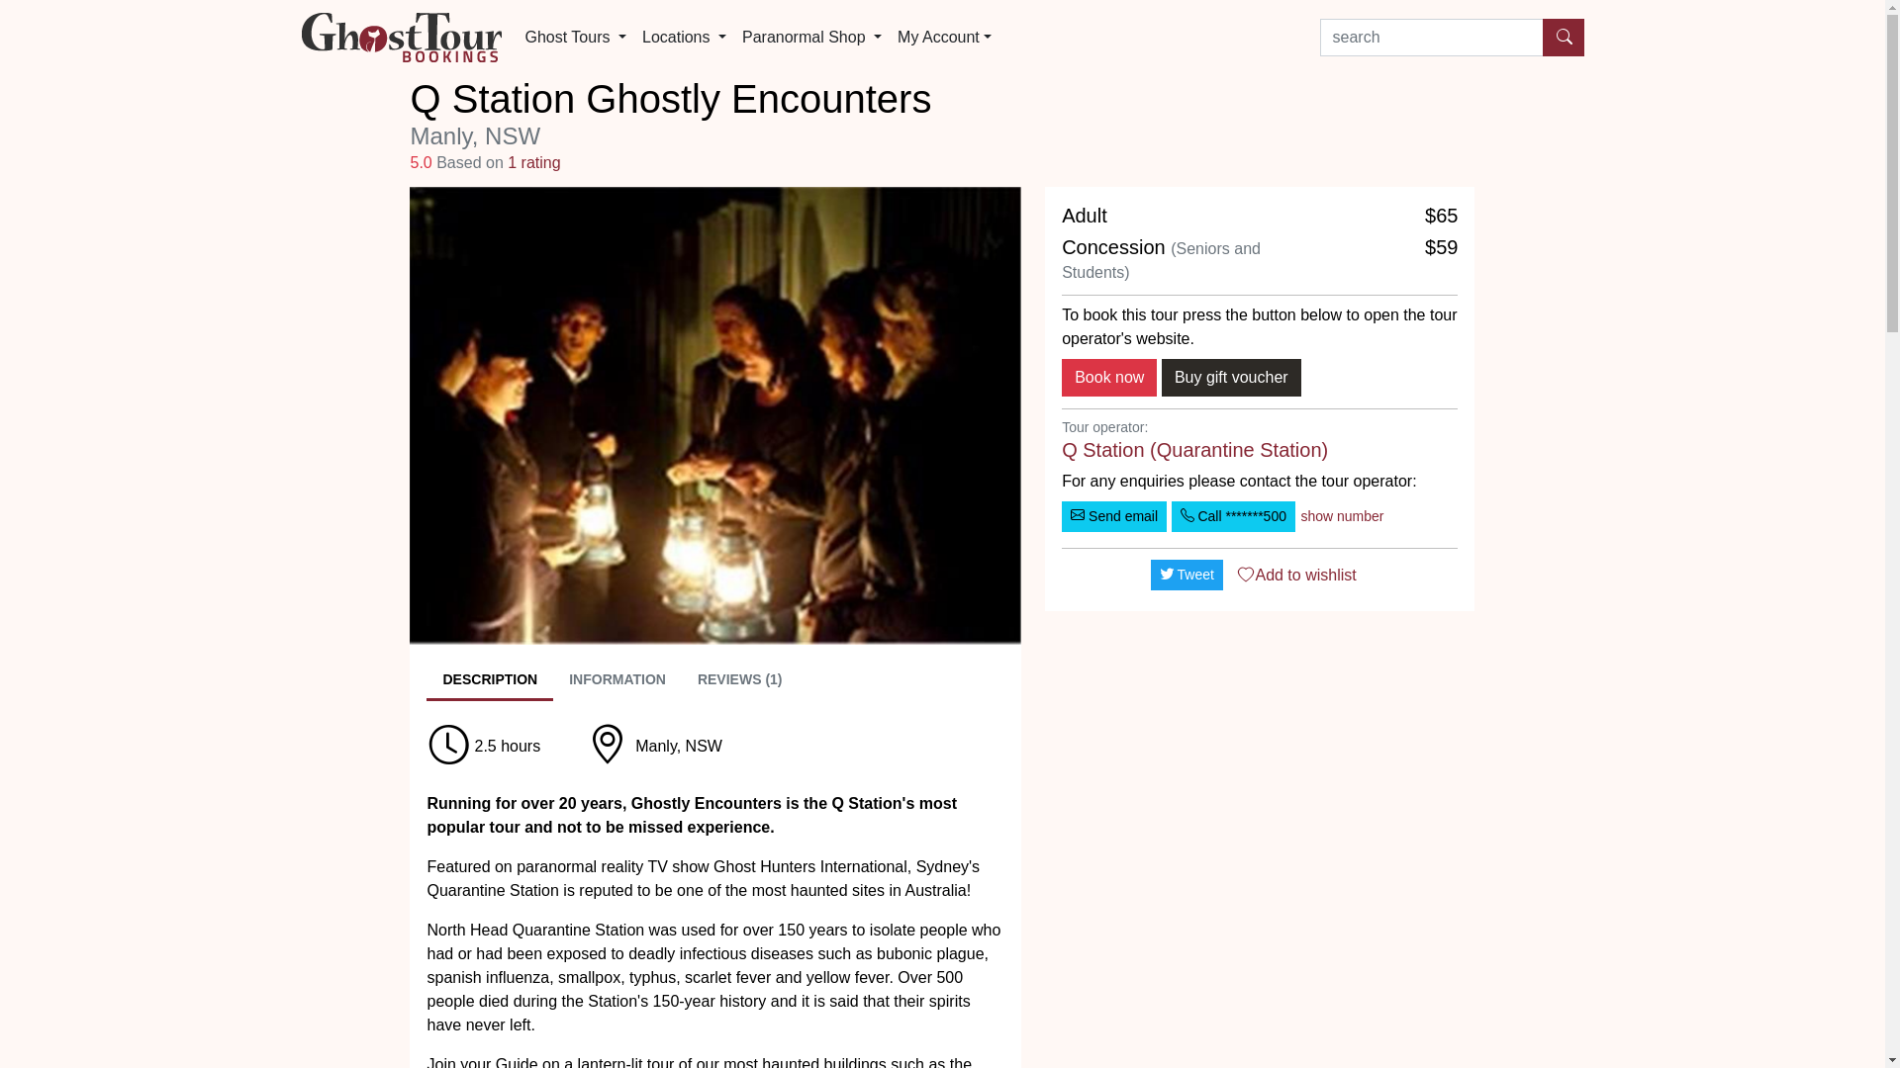 The image size is (1900, 1068). Describe the element at coordinates (1260, 765) in the screenshot. I see `Advertisement` at that location.